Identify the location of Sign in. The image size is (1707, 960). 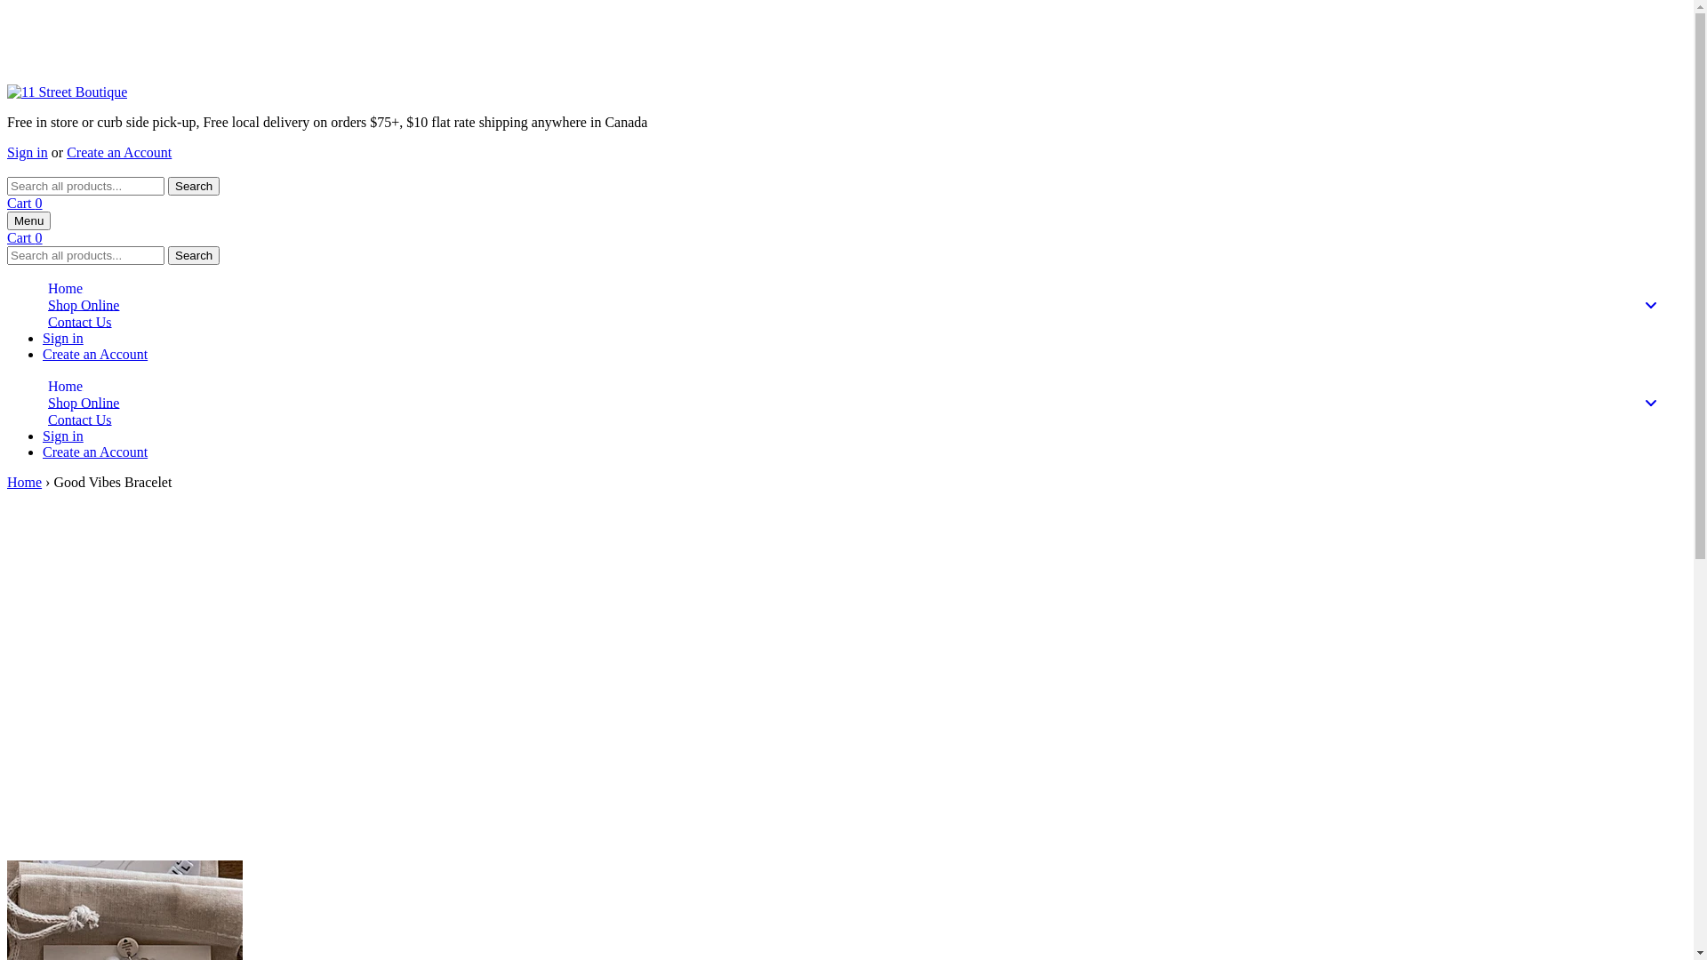
(28, 153).